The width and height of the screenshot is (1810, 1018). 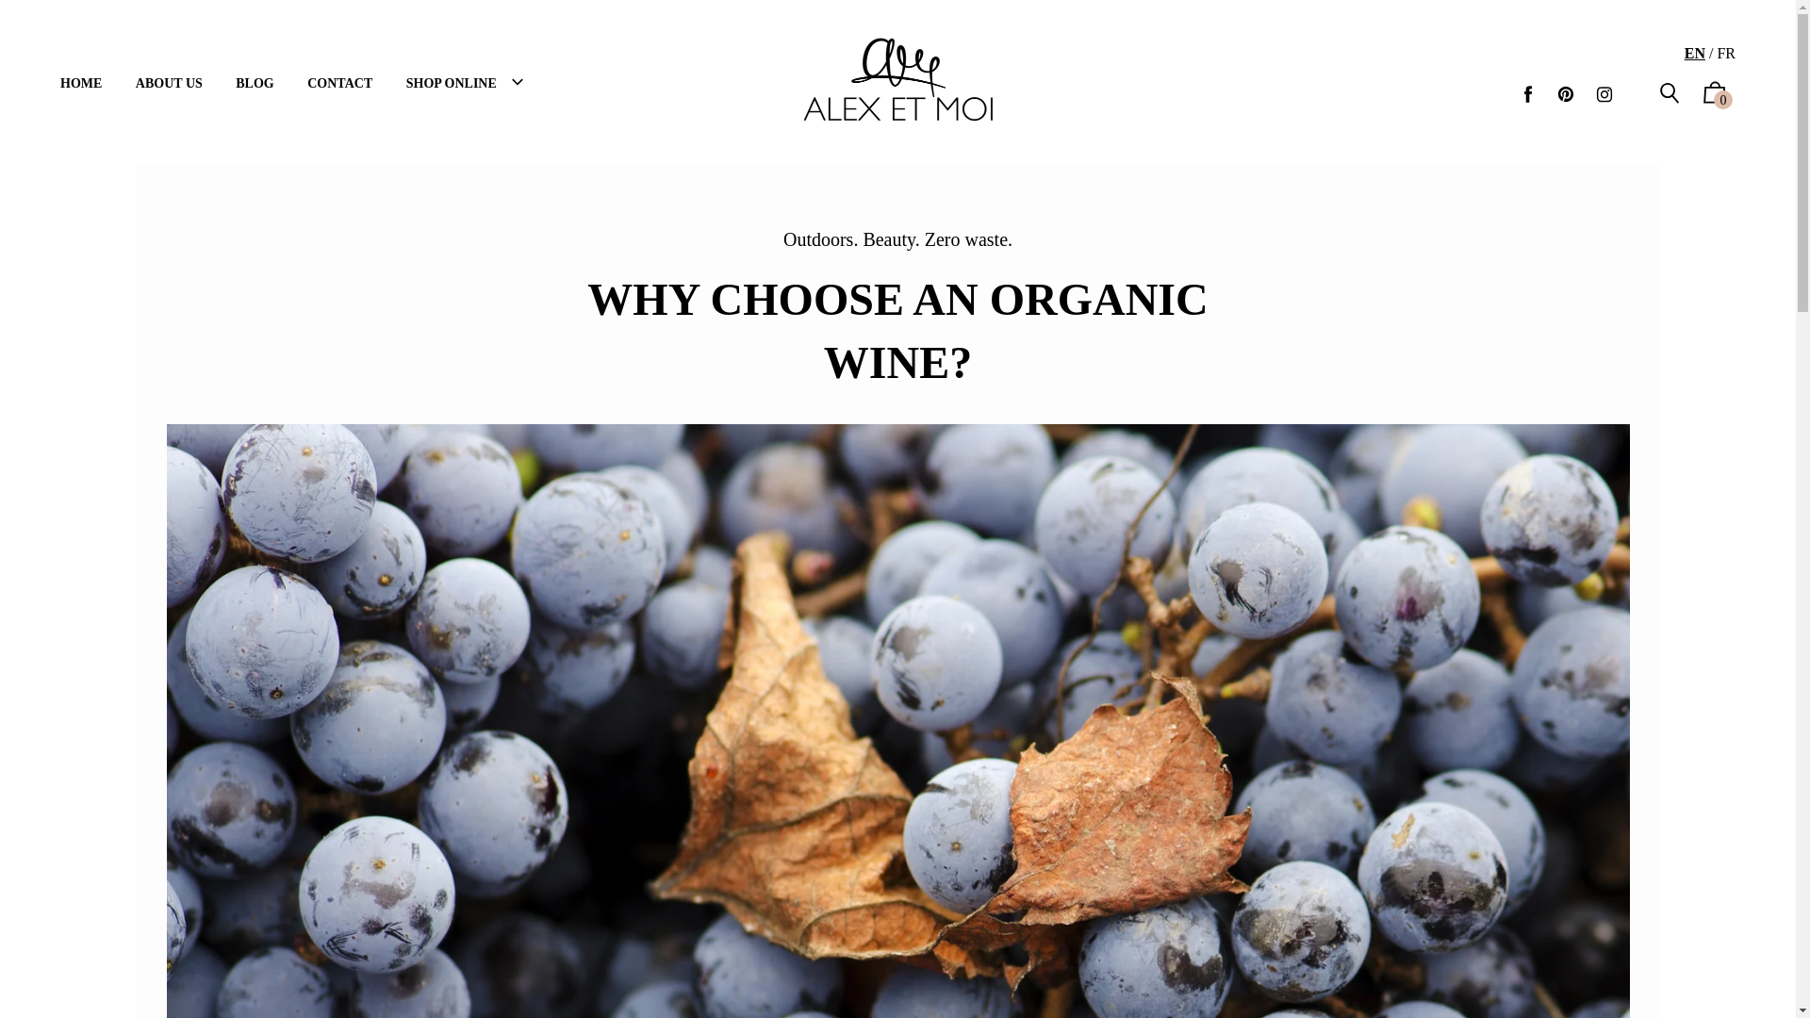 What do you see at coordinates (468, 83) in the screenshot?
I see `SHOP ONLINE` at bounding box center [468, 83].